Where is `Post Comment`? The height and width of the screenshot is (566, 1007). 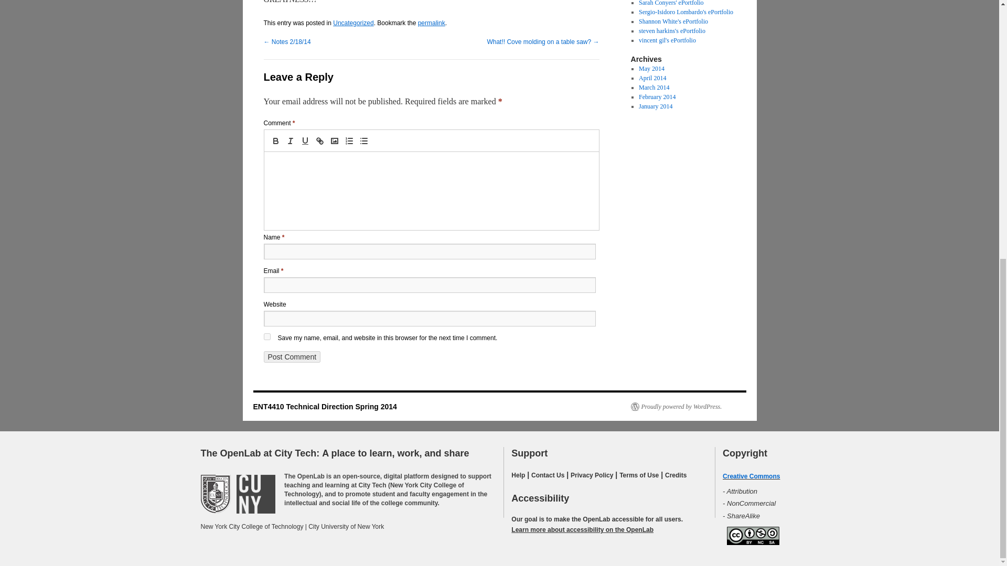 Post Comment is located at coordinates (292, 356).